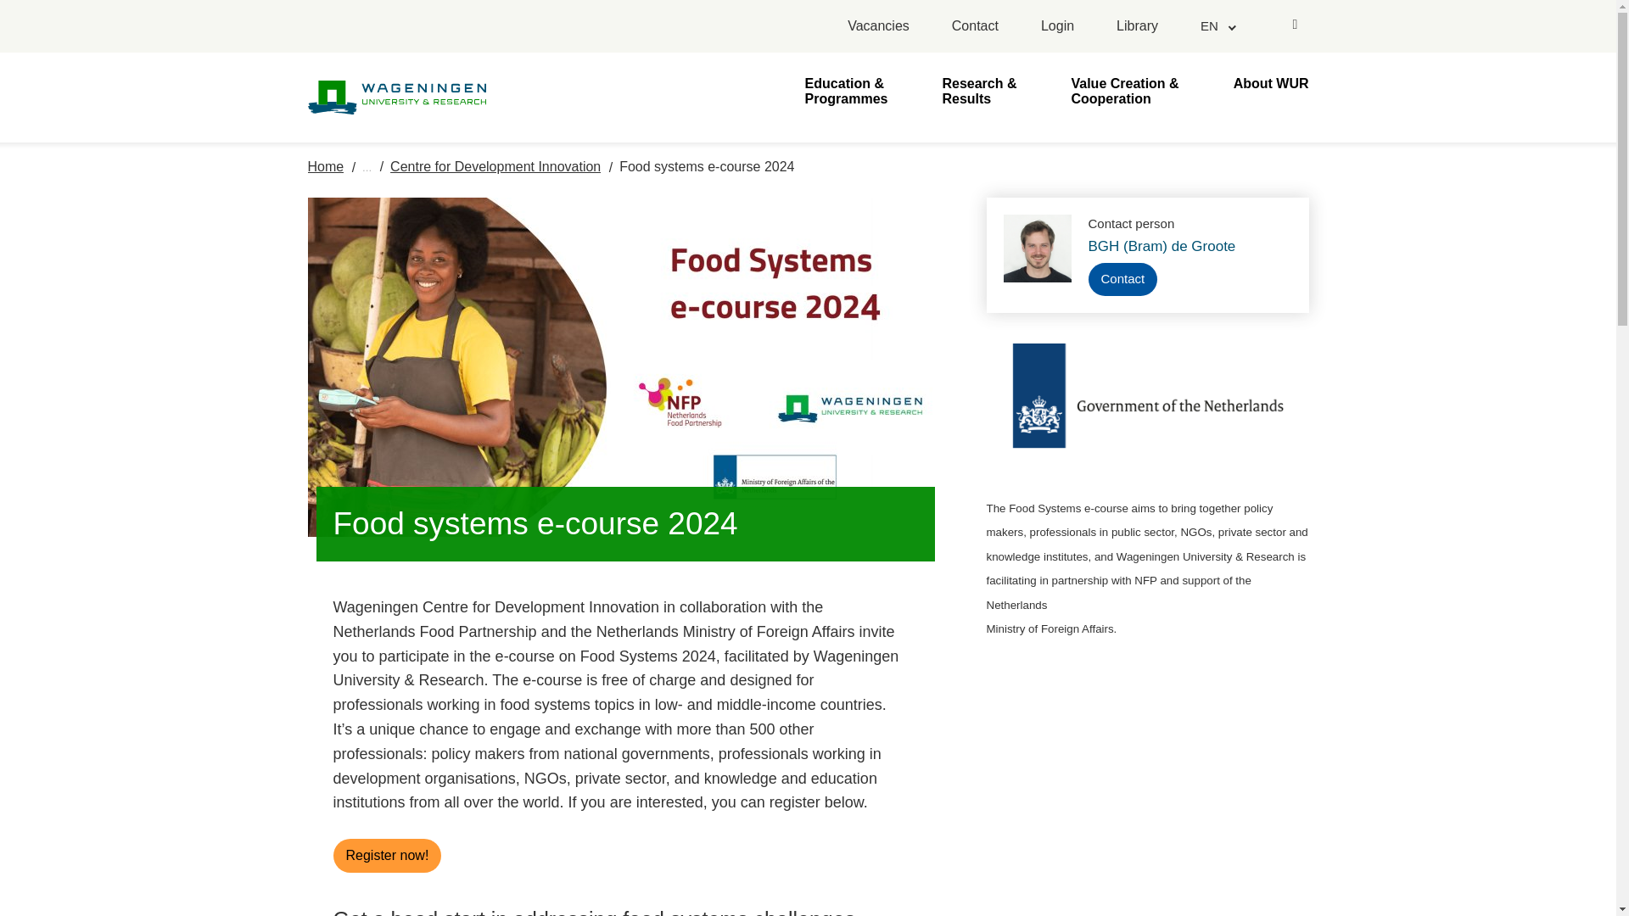 The height and width of the screenshot is (916, 1629). I want to click on Library, so click(1137, 26).